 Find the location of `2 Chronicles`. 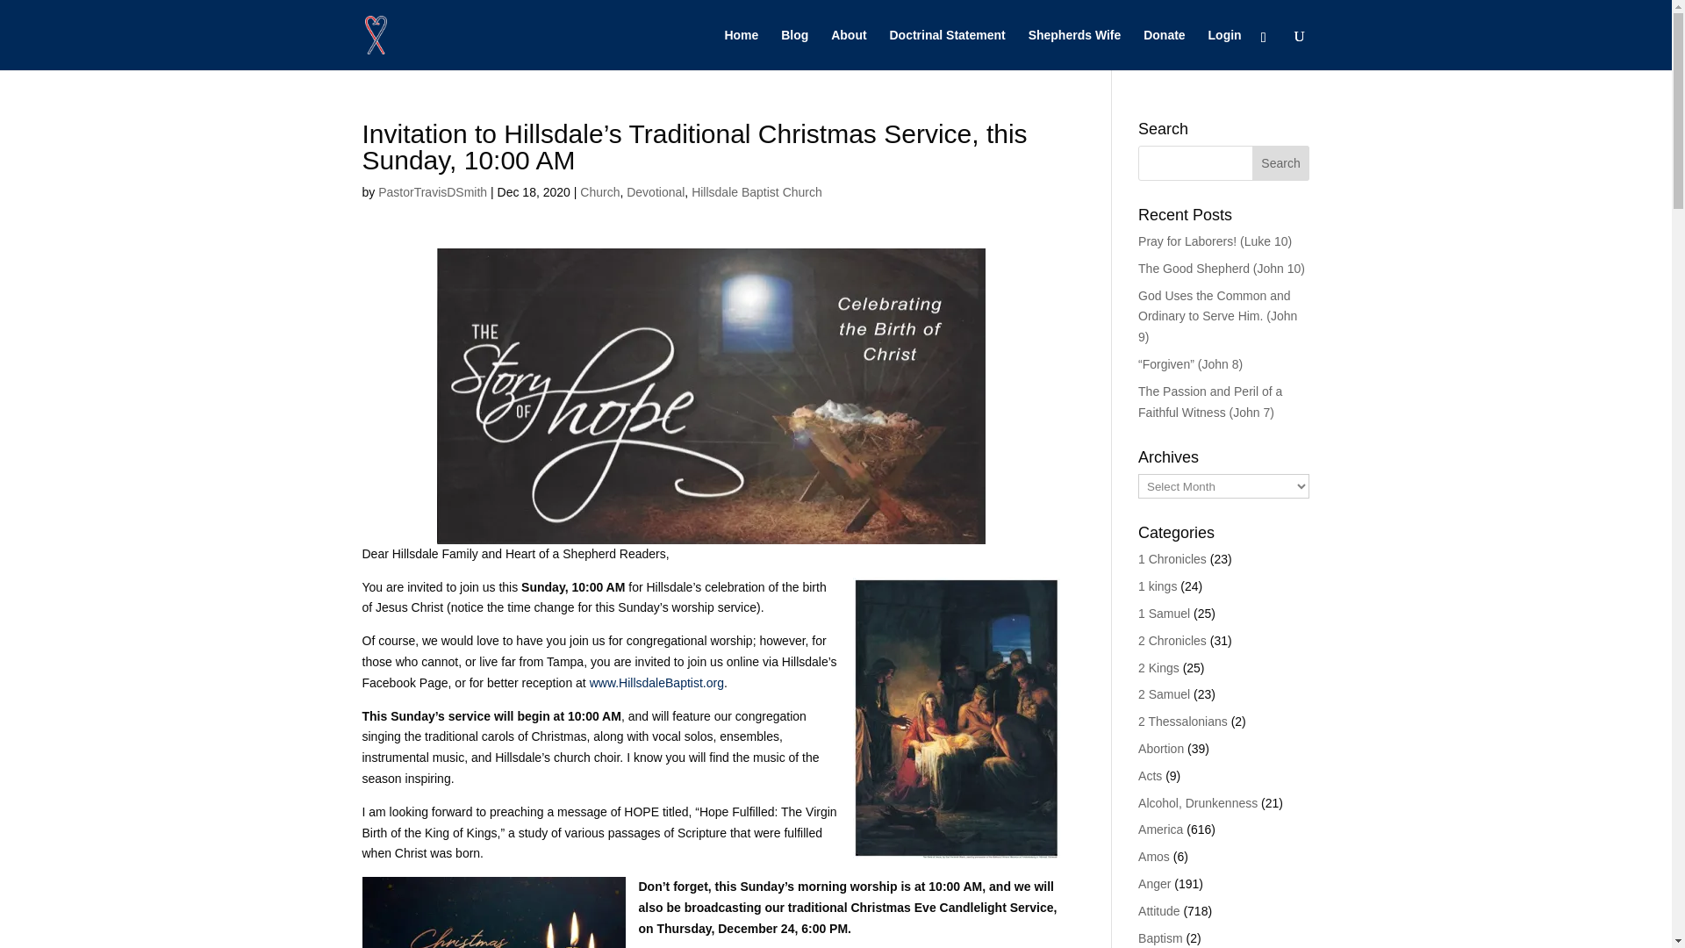

2 Chronicles is located at coordinates (1172, 641).